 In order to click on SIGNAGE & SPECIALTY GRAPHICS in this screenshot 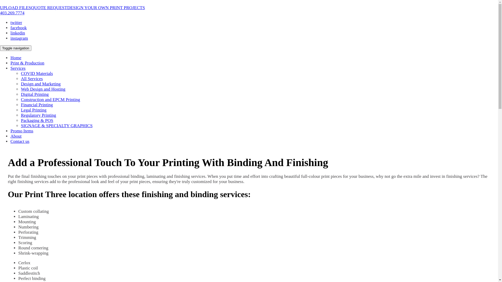, I will do `click(57, 126)`.